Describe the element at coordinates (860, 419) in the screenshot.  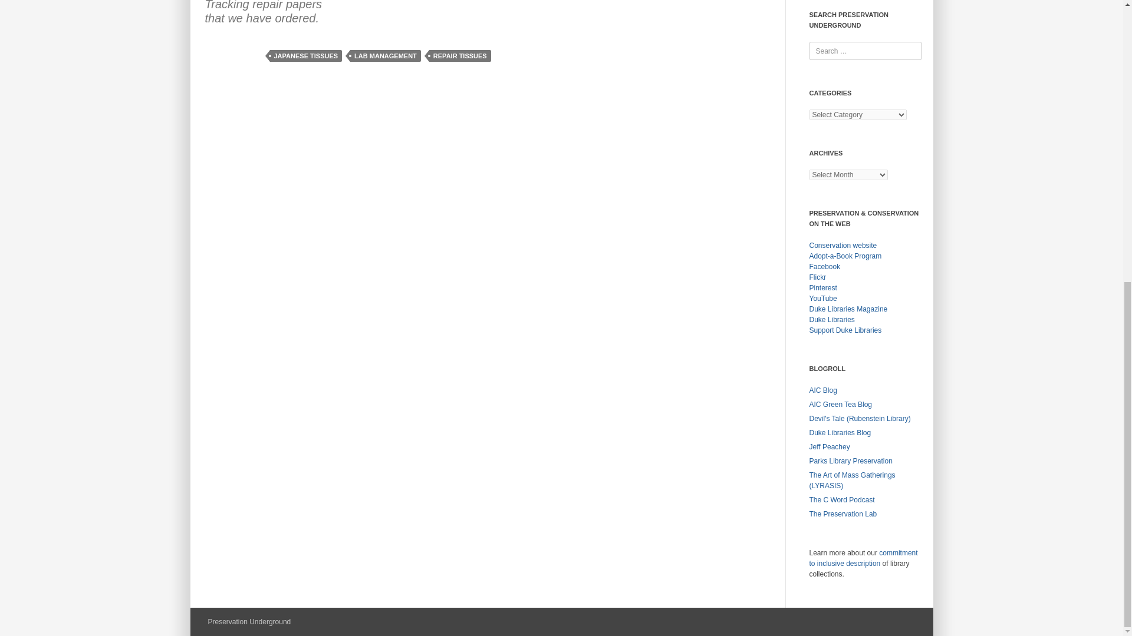
I see `The blog of the Duke University Rubenstein Library` at that location.